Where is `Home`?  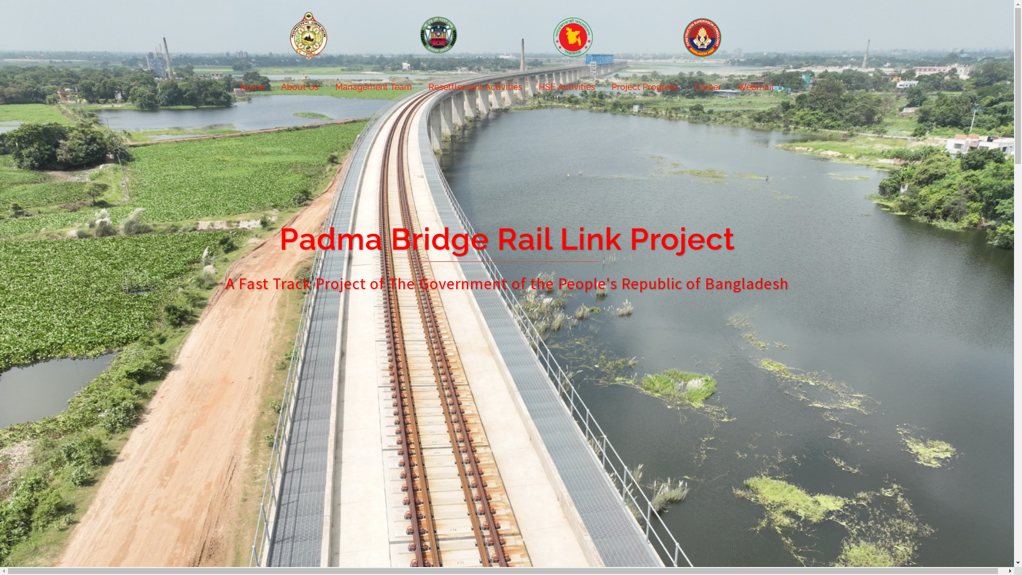
Home is located at coordinates (252, 87).